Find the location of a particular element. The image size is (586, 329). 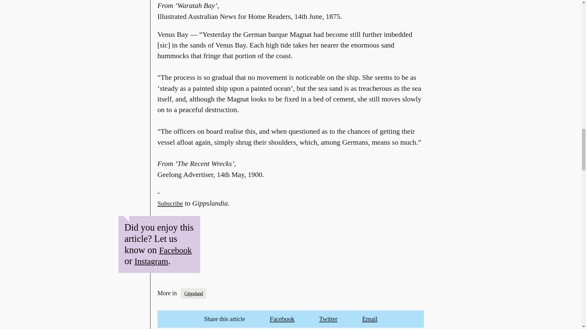

Facebook is located at coordinates (282, 319).